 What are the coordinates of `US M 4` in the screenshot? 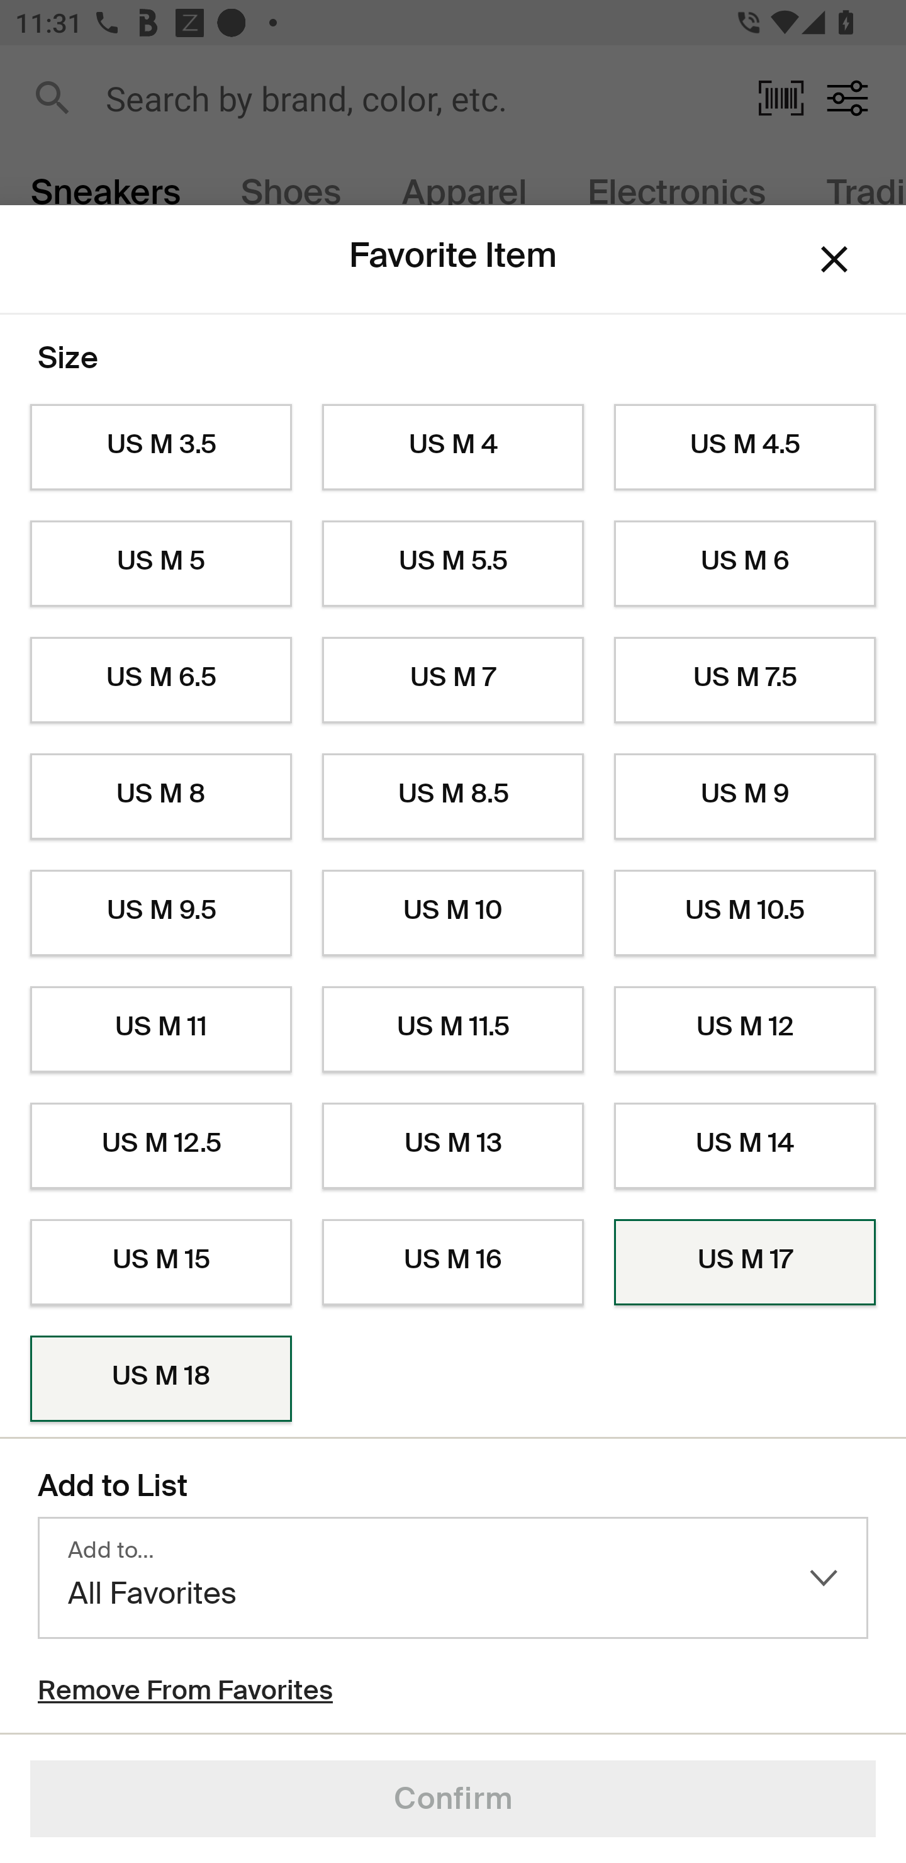 It's located at (453, 448).